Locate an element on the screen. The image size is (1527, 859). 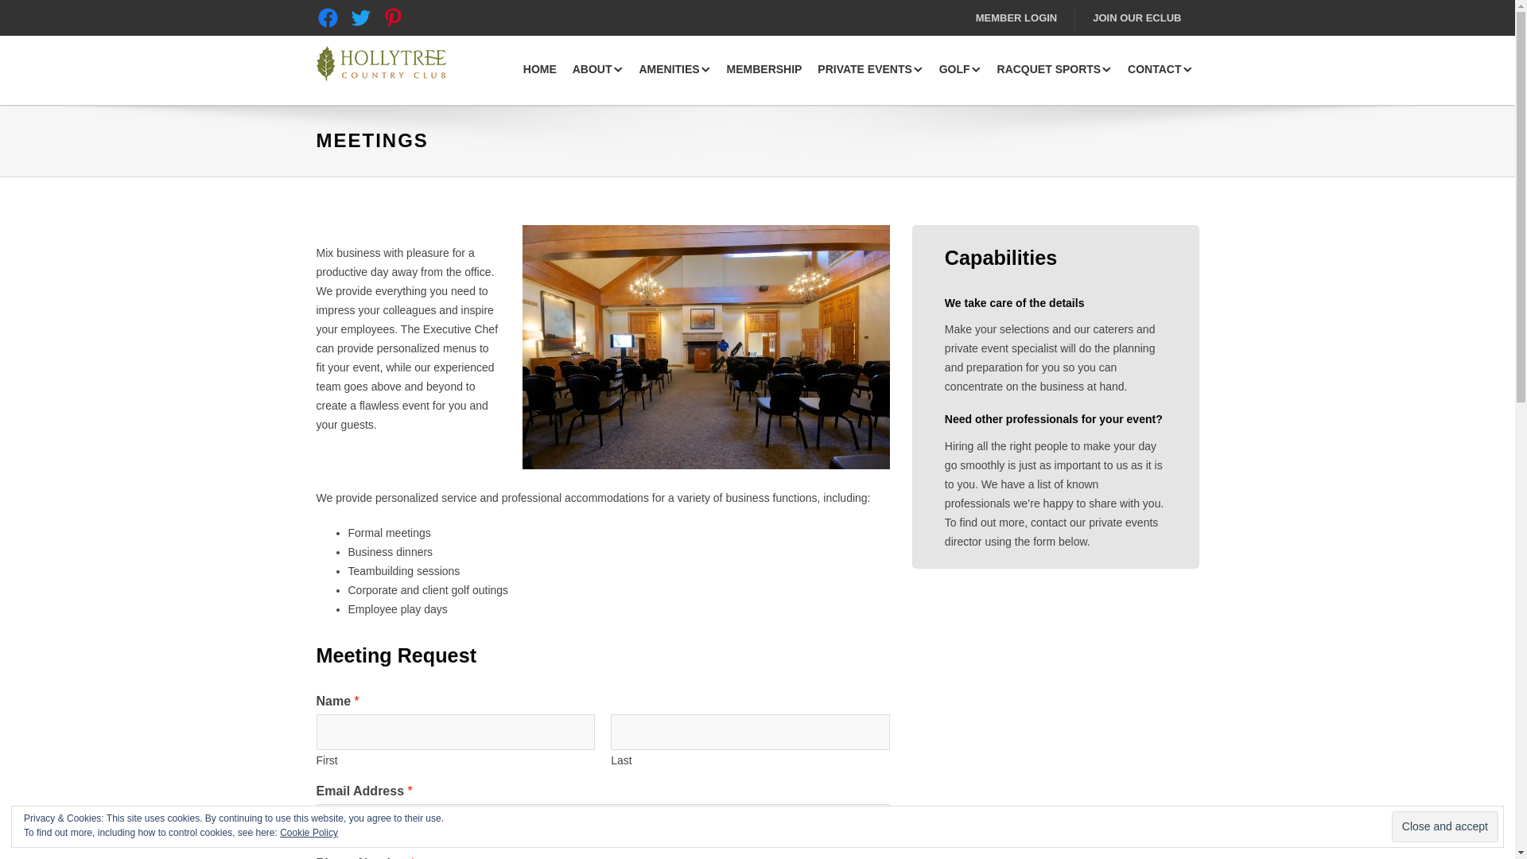
FACEBOOK is located at coordinates (328, 17).